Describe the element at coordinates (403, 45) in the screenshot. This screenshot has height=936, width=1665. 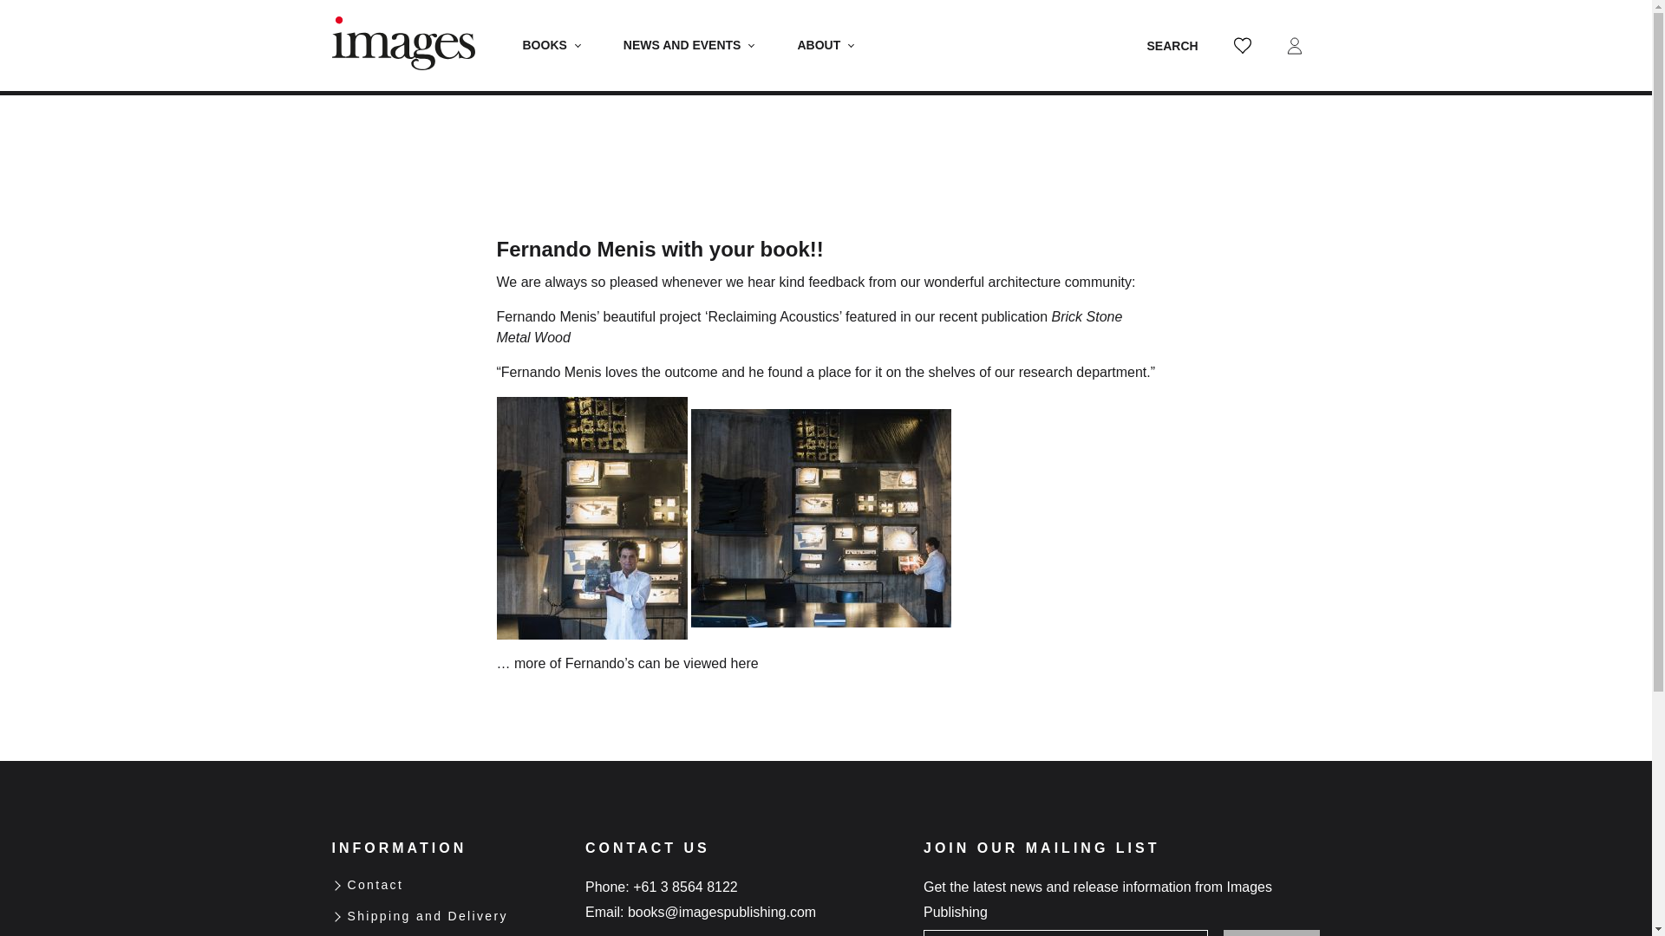
I see `Images Publishing UK` at that location.